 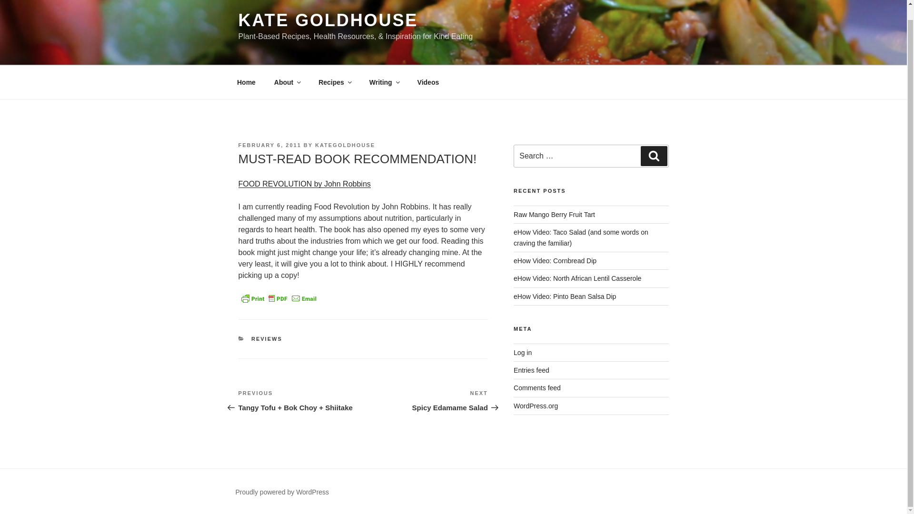 I want to click on FOOD REVOLUTION by John Robbins, so click(x=304, y=184).